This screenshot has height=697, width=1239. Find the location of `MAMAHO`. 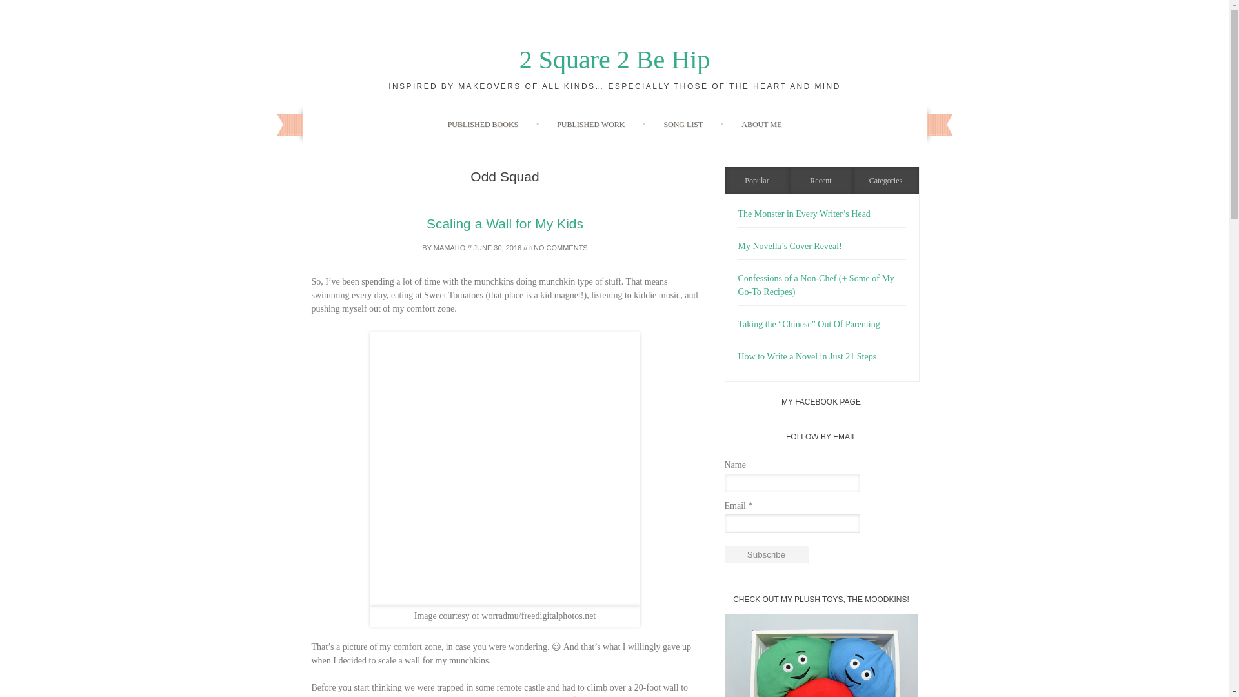

MAMAHO is located at coordinates (449, 248).